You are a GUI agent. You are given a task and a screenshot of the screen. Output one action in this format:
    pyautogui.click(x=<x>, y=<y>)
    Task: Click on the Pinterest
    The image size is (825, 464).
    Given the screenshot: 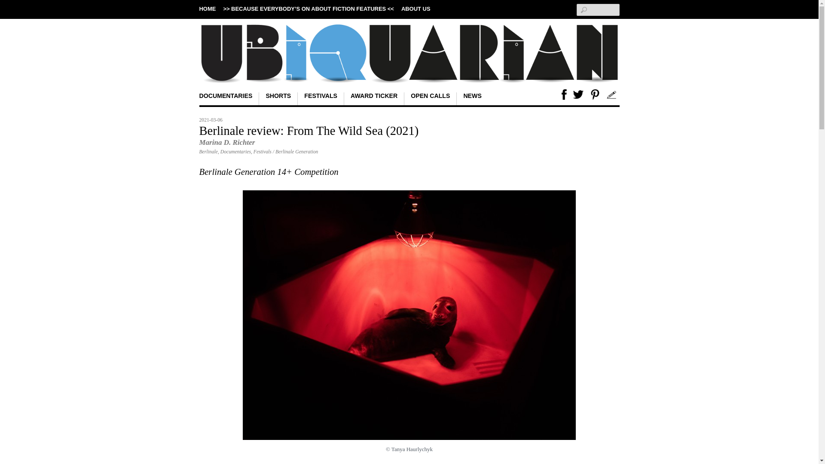 What is the action you would take?
    pyautogui.click(x=594, y=95)
    